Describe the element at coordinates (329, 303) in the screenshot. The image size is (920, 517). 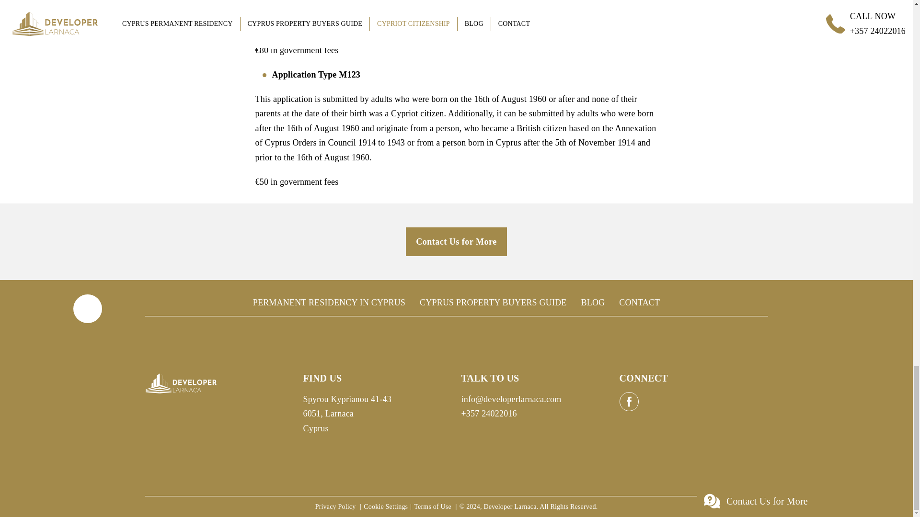
I see `PERMANENT RESIDENCY IN CYPRUS` at that location.